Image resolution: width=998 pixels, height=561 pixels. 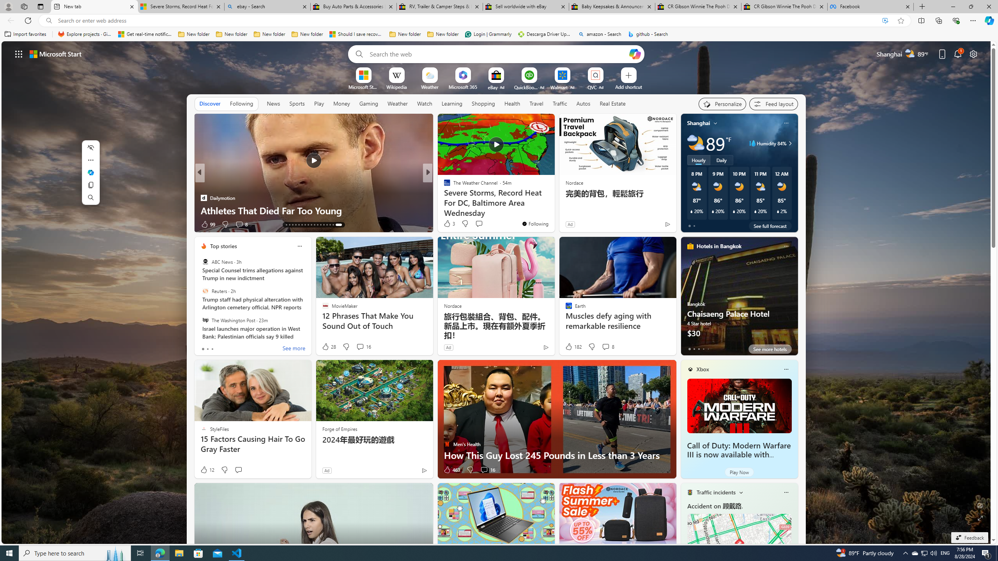 What do you see at coordinates (443, 185) in the screenshot?
I see `GB News` at bounding box center [443, 185].